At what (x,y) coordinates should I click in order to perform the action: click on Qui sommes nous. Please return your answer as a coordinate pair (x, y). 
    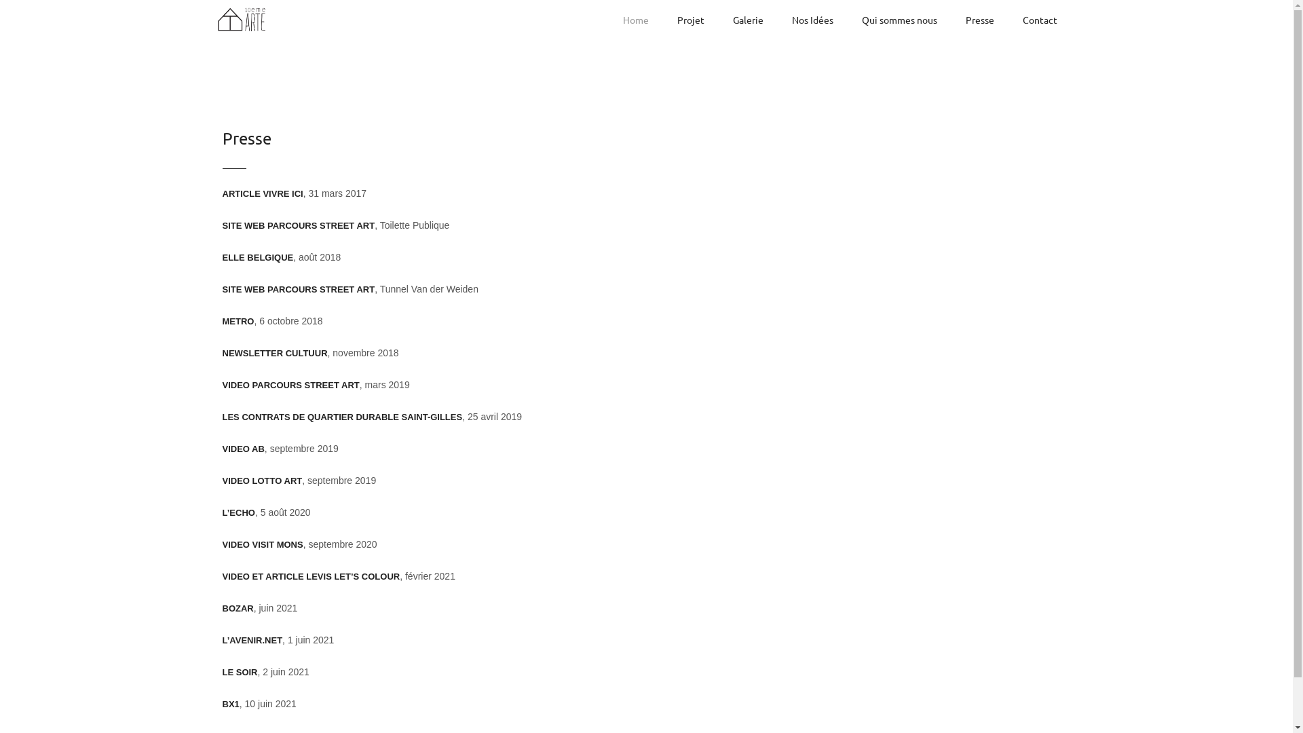
    Looking at the image, I should click on (900, 20).